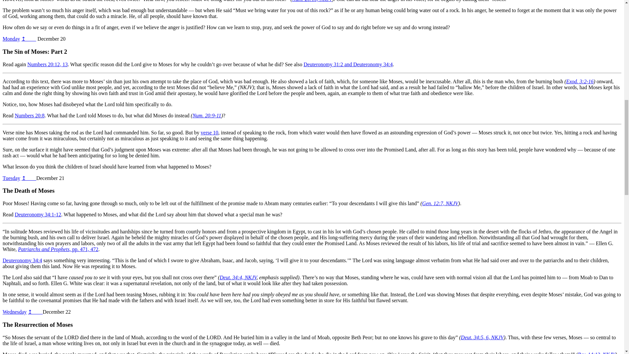  Describe the element at coordinates (238, 277) in the screenshot. I see `Deut. 34:4, NKJV` at that location.